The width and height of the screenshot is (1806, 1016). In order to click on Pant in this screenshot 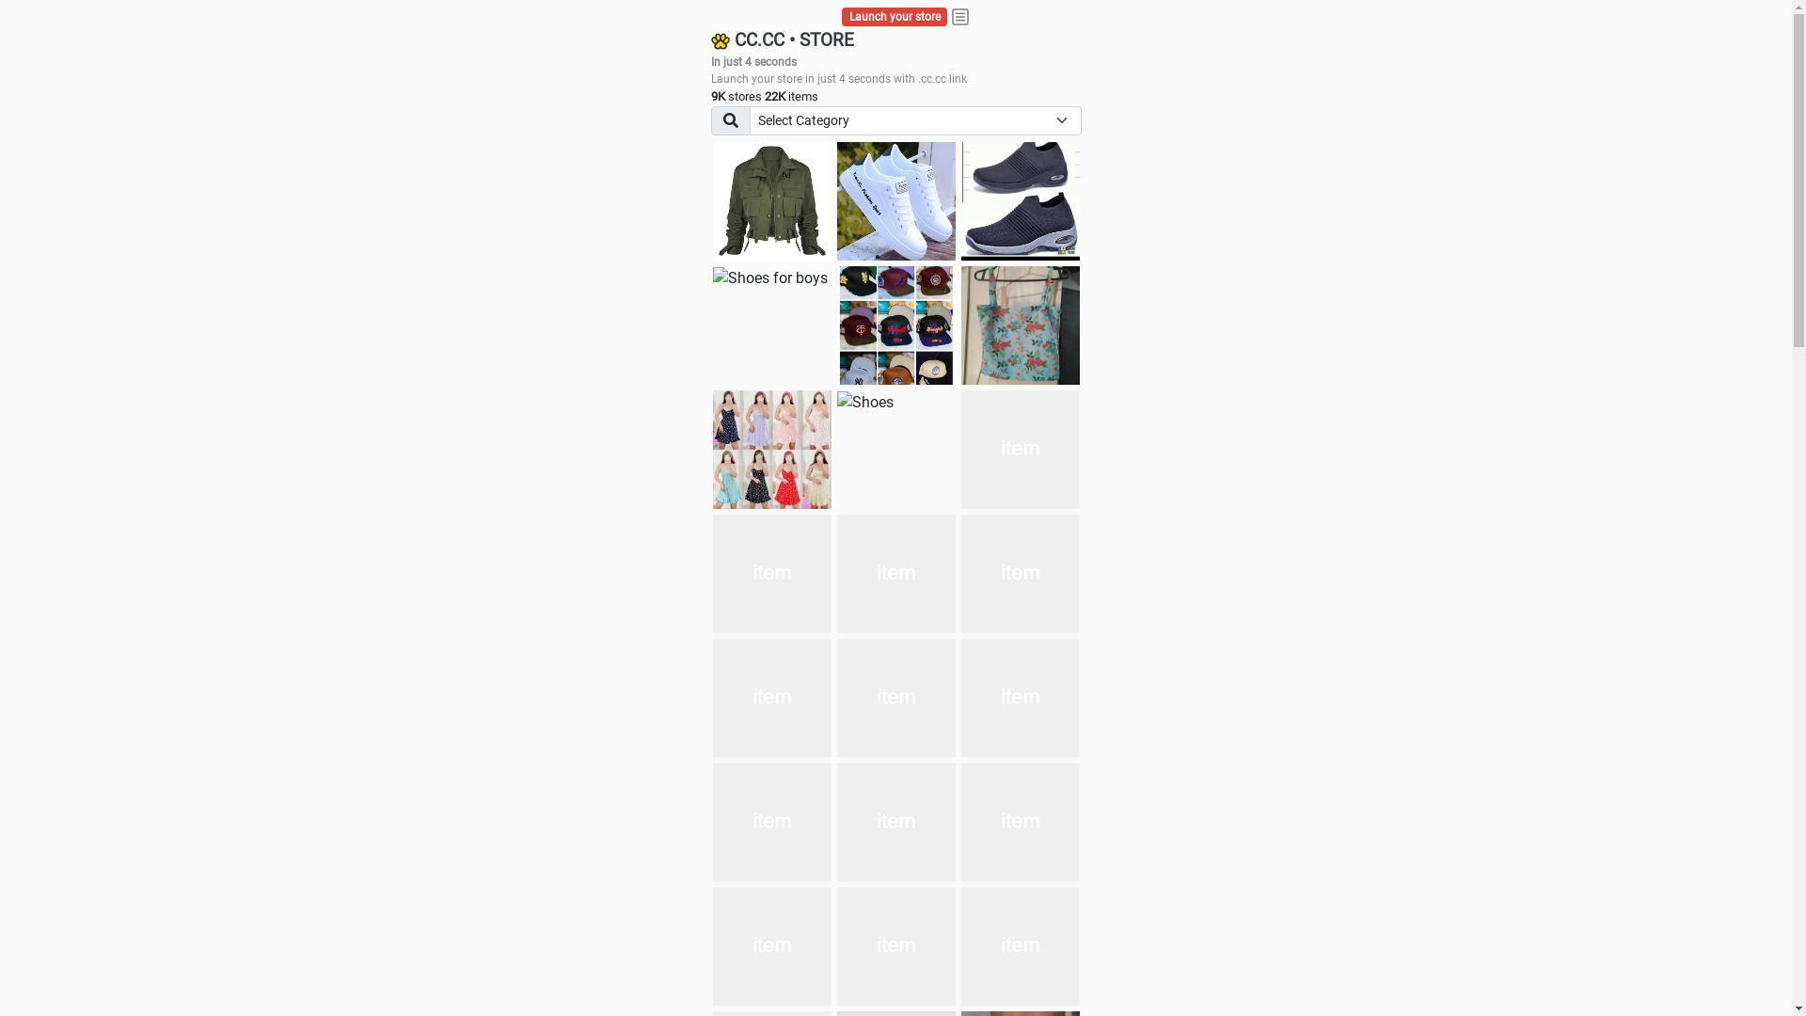, I will do `click(1021, 698)`.